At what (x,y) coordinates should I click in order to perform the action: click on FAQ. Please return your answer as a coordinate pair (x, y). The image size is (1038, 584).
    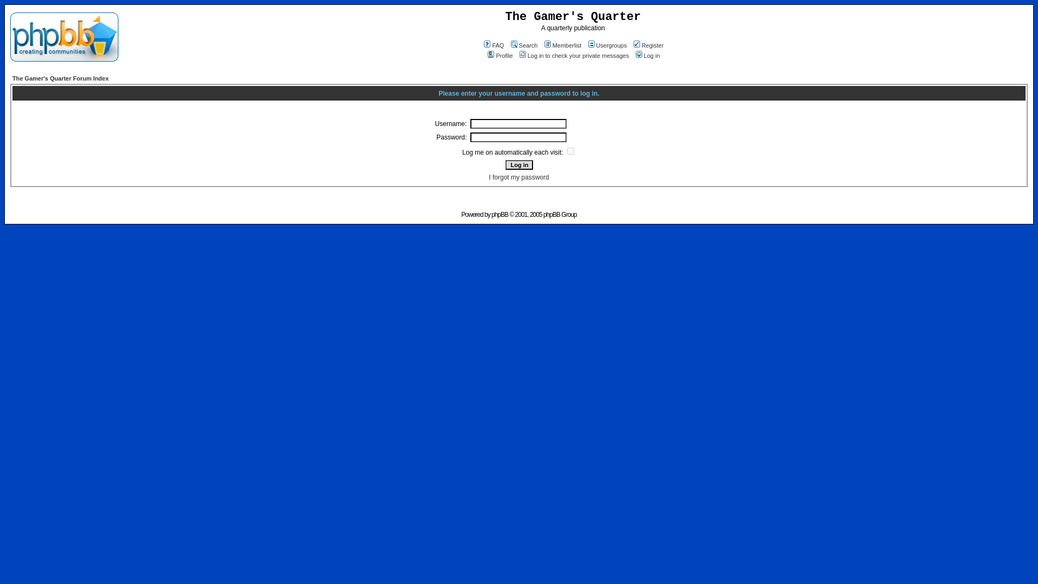
    Looking at the image, I should click on (493, 45).